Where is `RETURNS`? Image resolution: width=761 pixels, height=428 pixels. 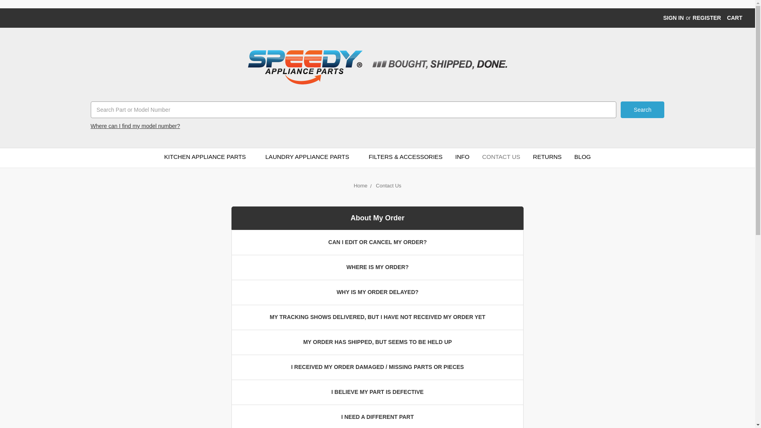 RETURNS is located at coordinates (547, 158).